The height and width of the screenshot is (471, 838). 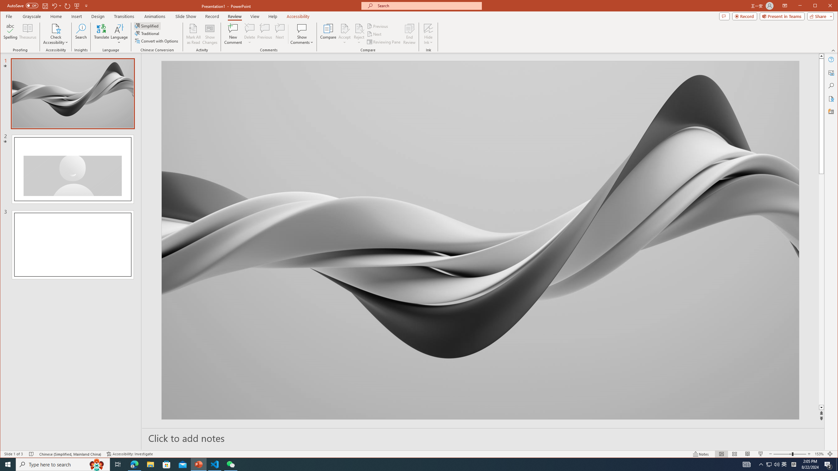 I want to click on New Comment, so click(x=233, y=34).